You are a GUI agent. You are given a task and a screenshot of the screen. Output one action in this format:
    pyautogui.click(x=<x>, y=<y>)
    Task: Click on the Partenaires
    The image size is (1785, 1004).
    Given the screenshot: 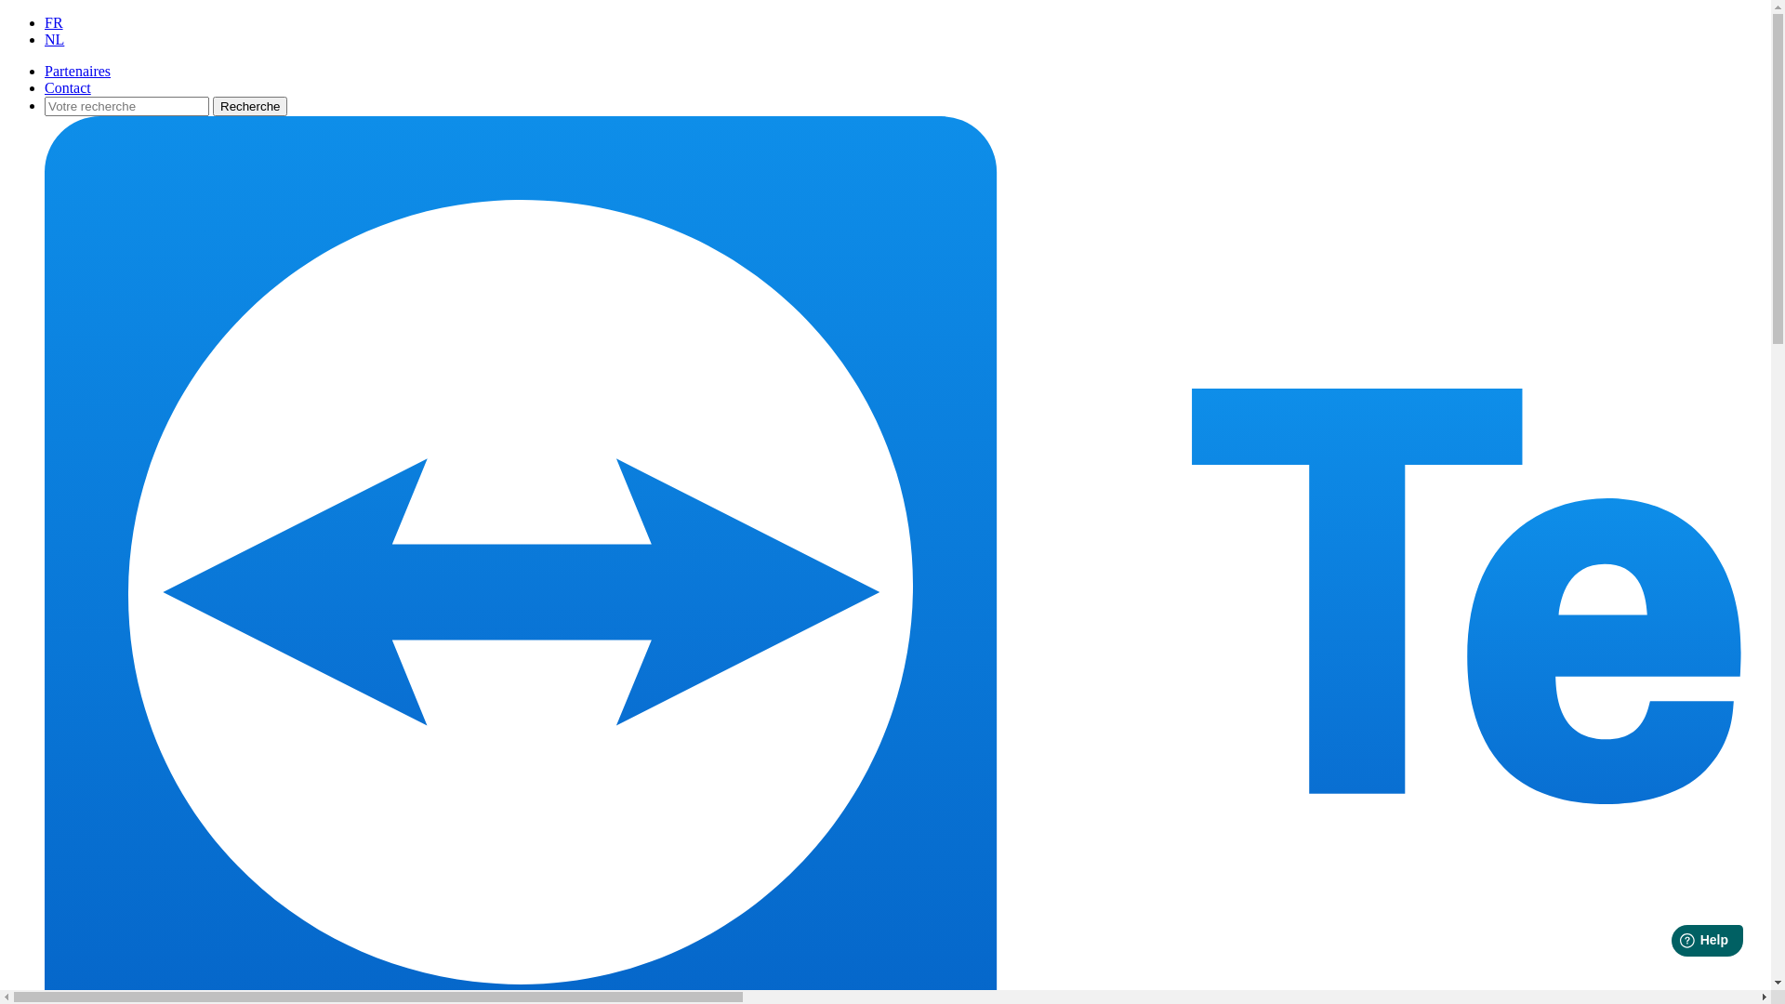 What is the action you would take?
    pyautogui.click(x=78, y=71)
    